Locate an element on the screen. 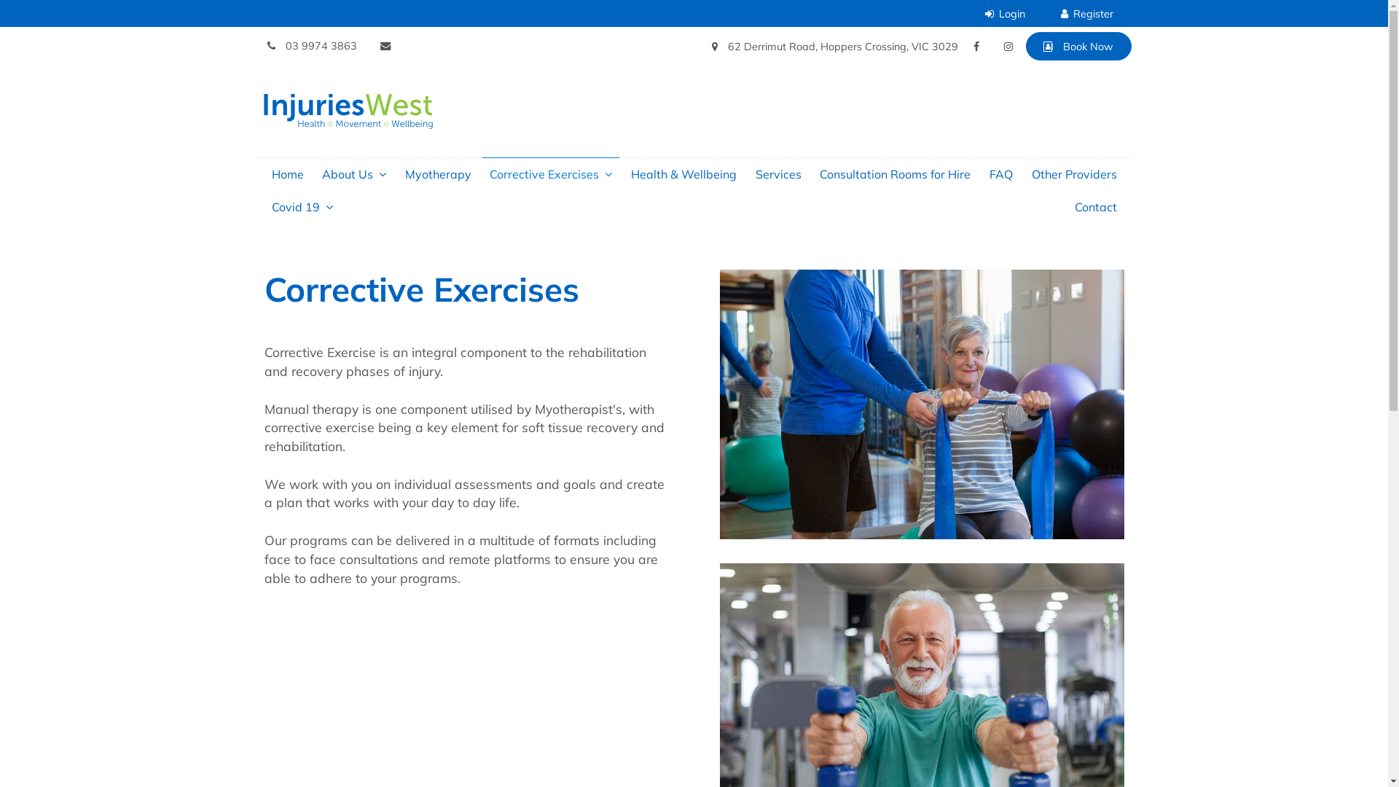 Image resolution: width=1399 pixels, height=787 pixels. Other Providers is located at coordinates (1074, 175).